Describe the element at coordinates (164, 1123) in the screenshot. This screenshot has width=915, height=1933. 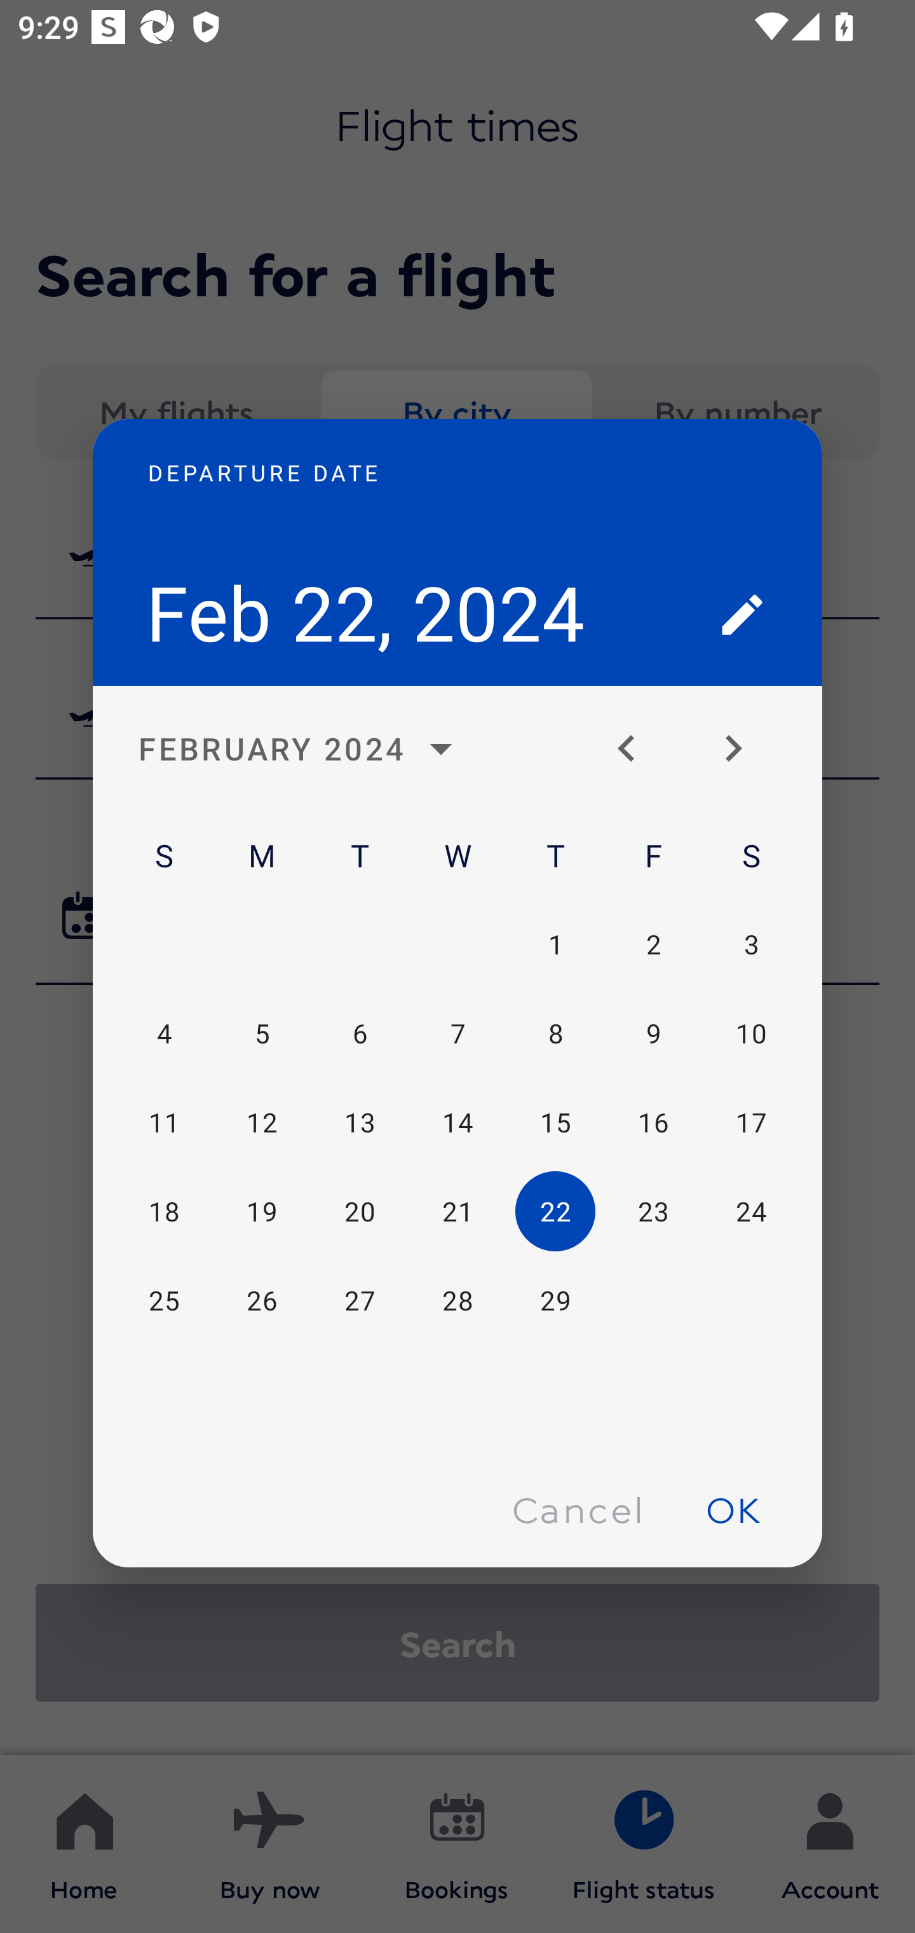
I see `11 Sun, Feb 11` at that location.